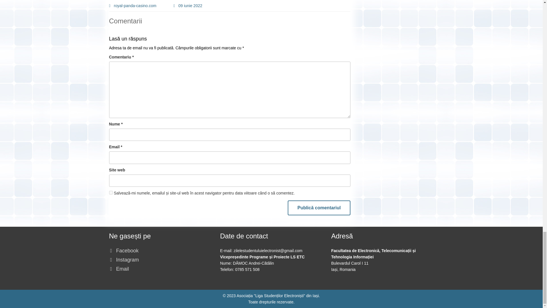 This screenshot has width=547, height=308. What do you see at coordinates (132, 6) in the screenshot?
I see `royal-panda-casino.com` at bounding box center [132, 6].